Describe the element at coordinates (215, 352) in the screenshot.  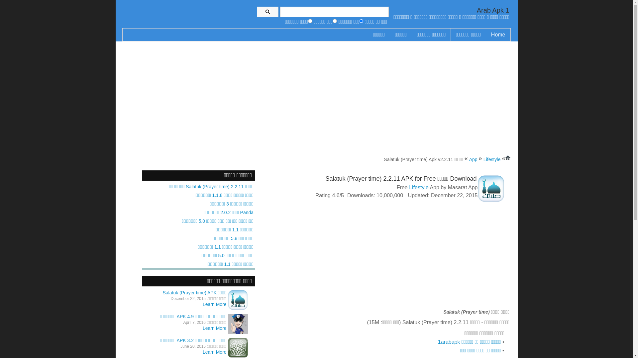
I see `Learn More` at that location.